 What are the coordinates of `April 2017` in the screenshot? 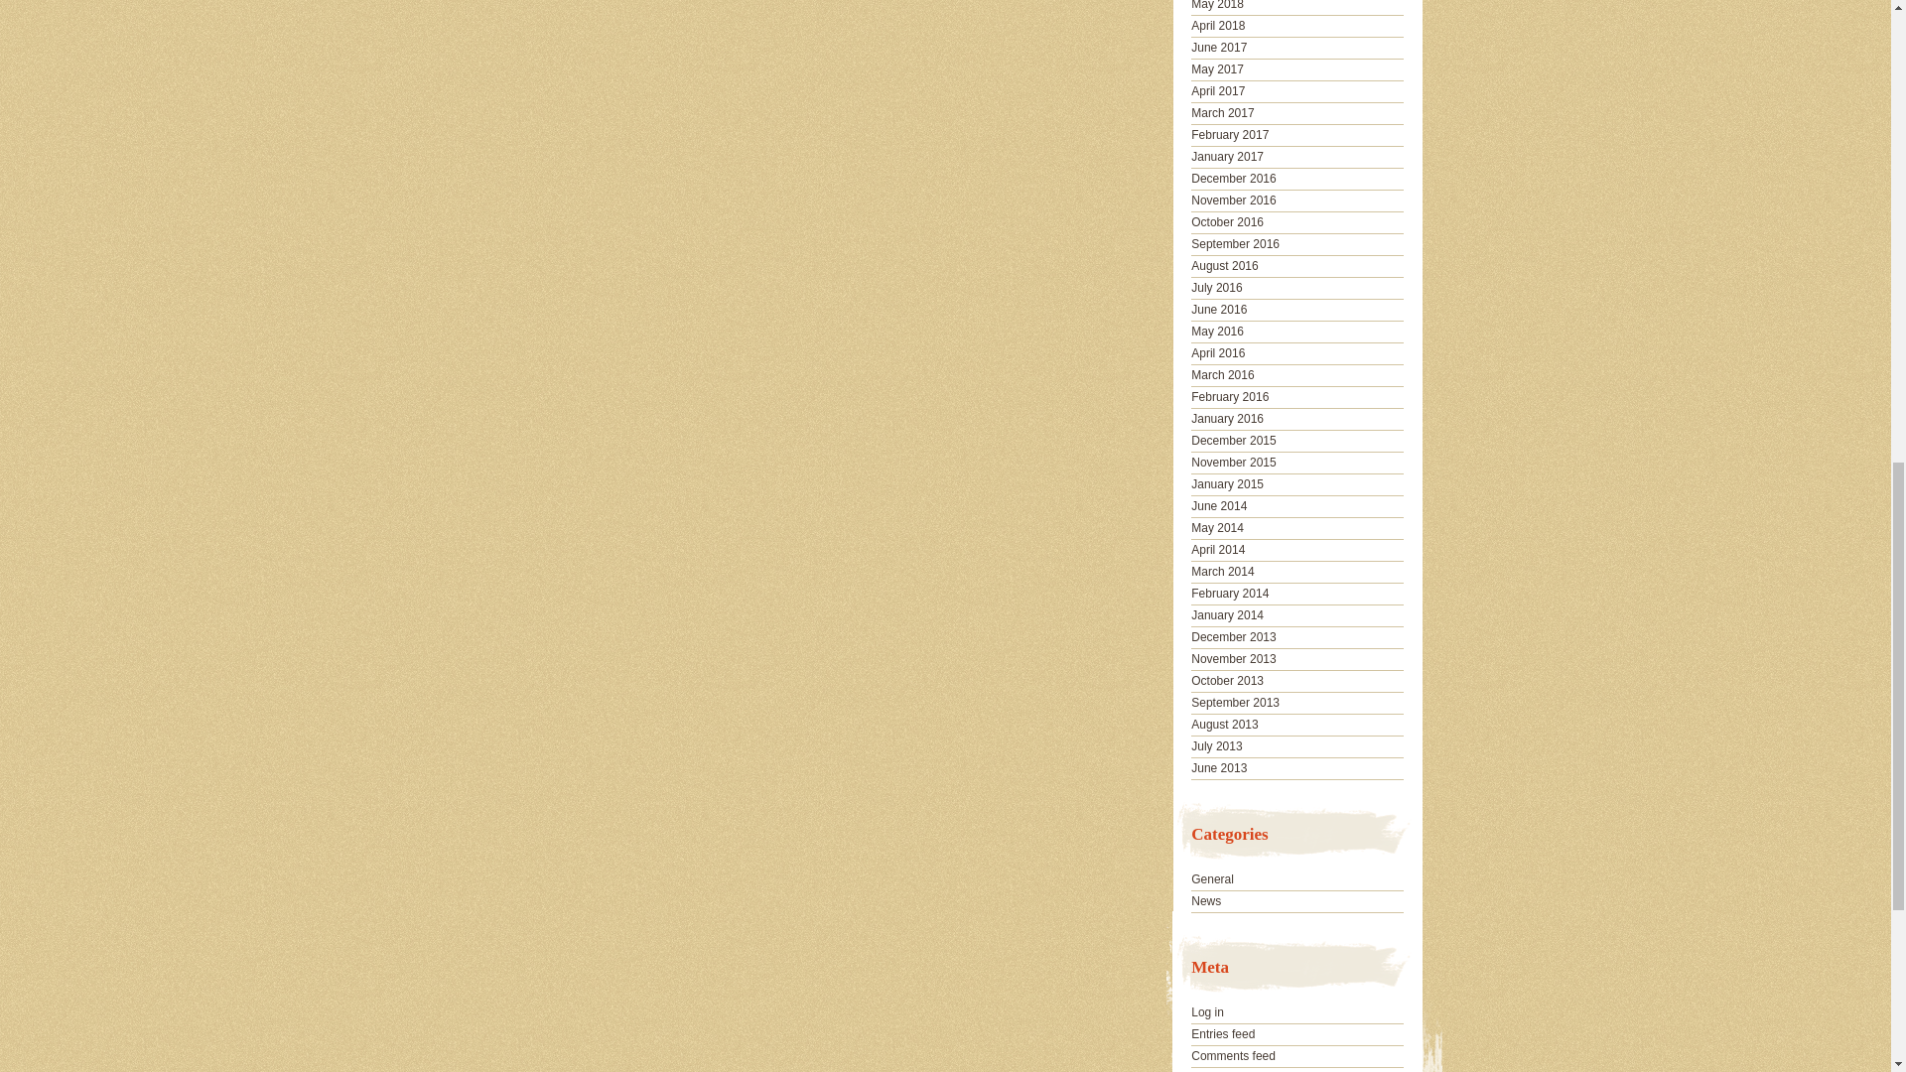 It's located at (1217, 91).